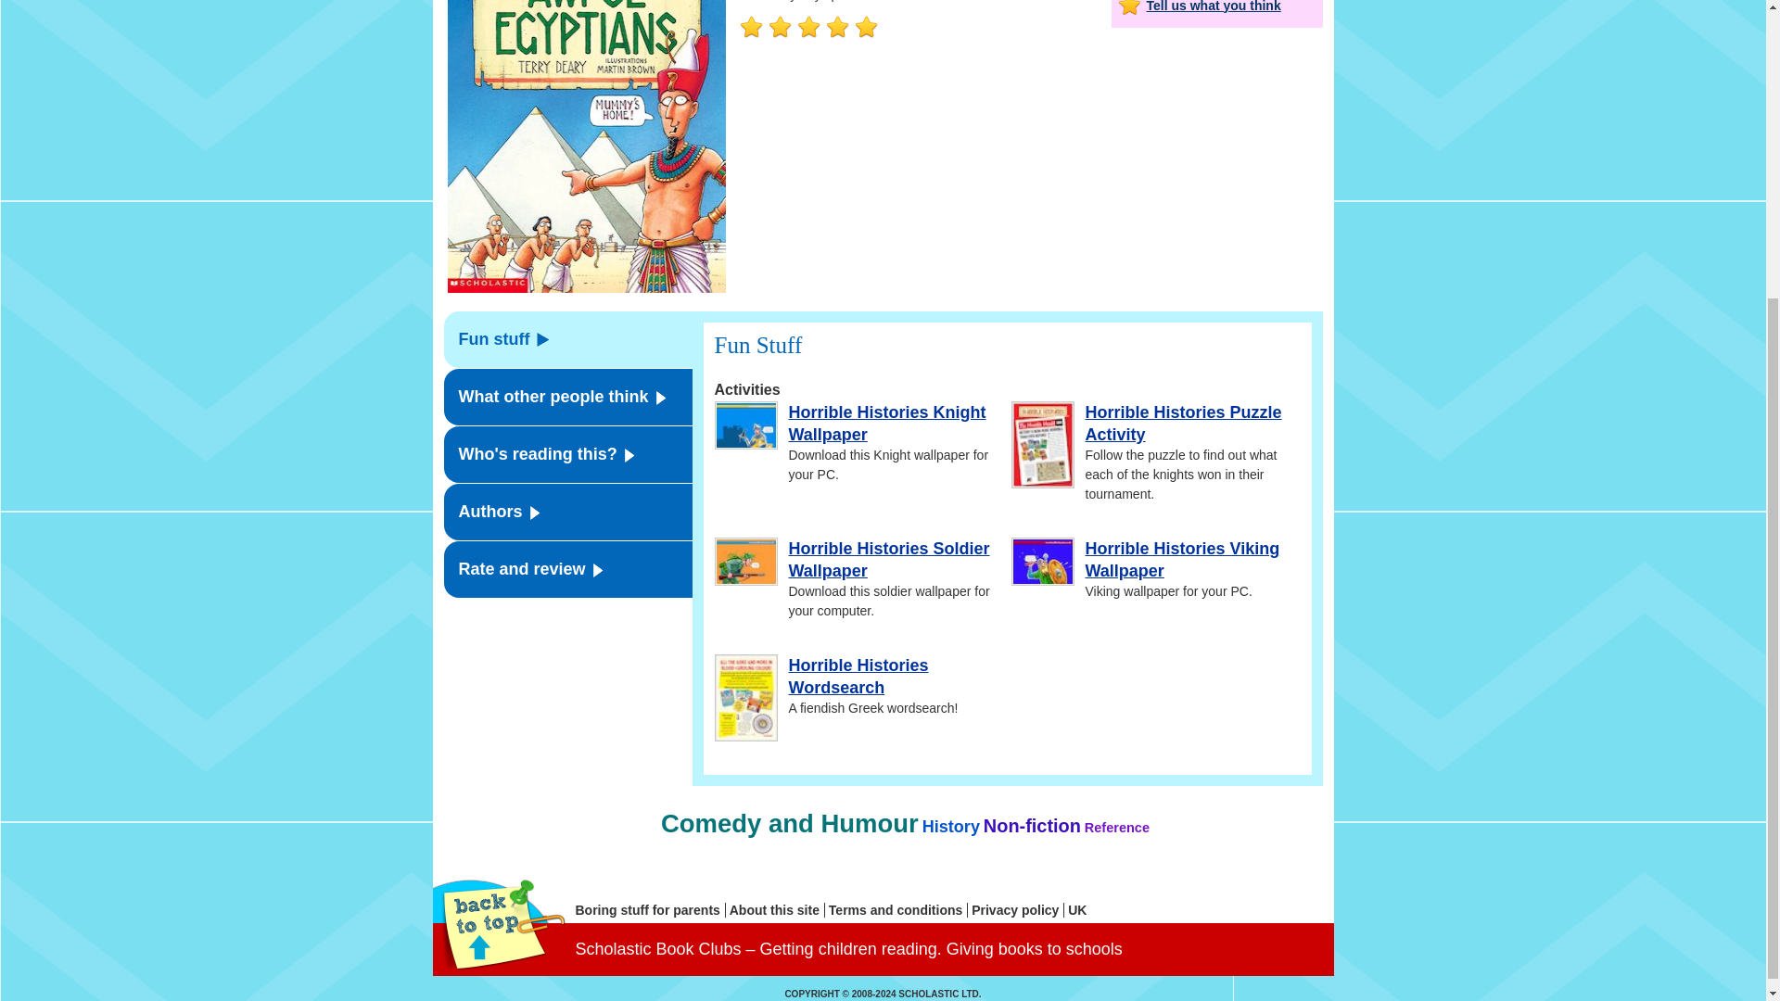 The height and width of the screenshot is (1001, 1780). Describe the element at coordinates (888, 560) in the screenshot. I see `Horrible Histories Soldier Wallpaper` at that location.